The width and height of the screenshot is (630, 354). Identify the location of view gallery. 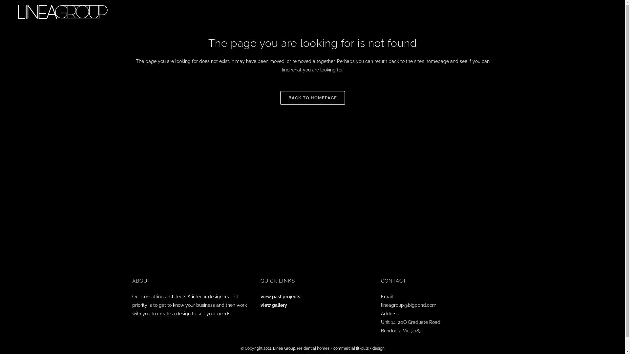
(274, 305).